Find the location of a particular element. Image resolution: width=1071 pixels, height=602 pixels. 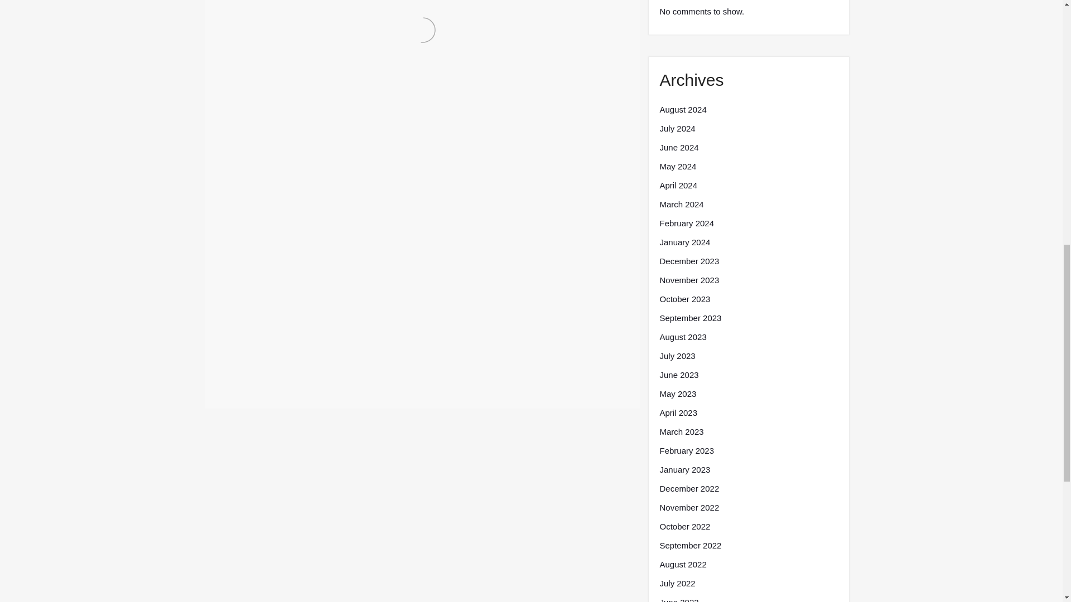

August 2024 is located at coordinates (683, 109).